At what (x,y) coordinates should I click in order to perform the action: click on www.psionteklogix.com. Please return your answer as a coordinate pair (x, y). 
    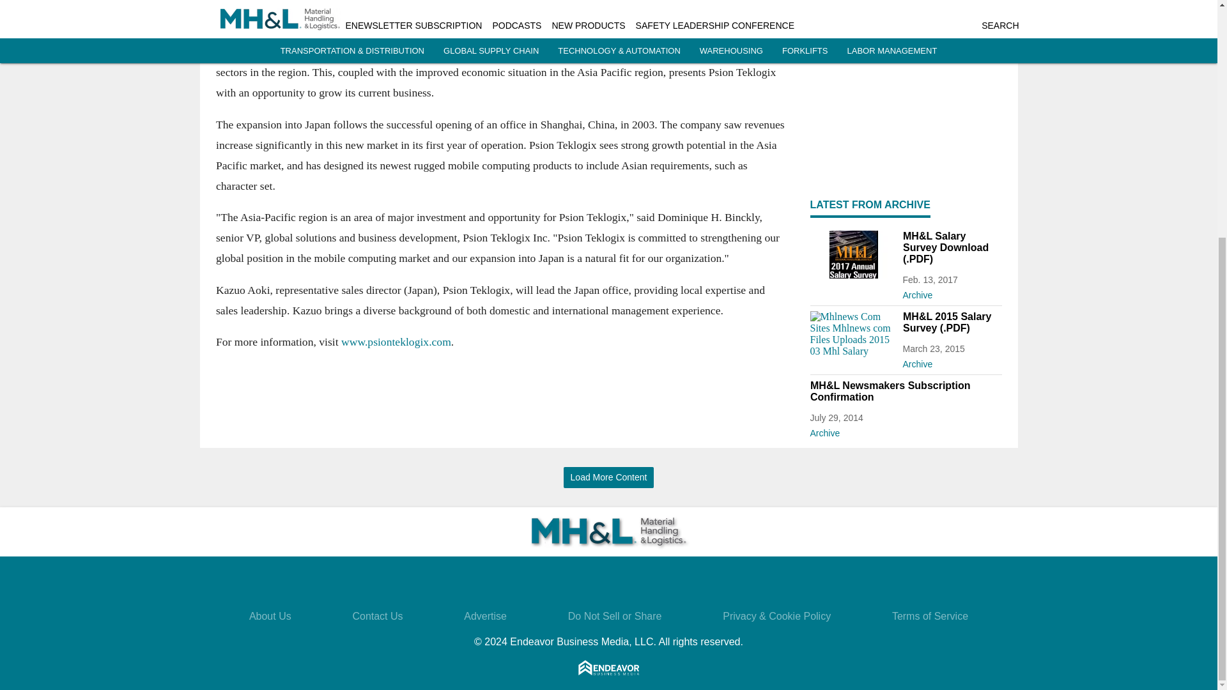
    Looking at the image, I should click on (395, 342).